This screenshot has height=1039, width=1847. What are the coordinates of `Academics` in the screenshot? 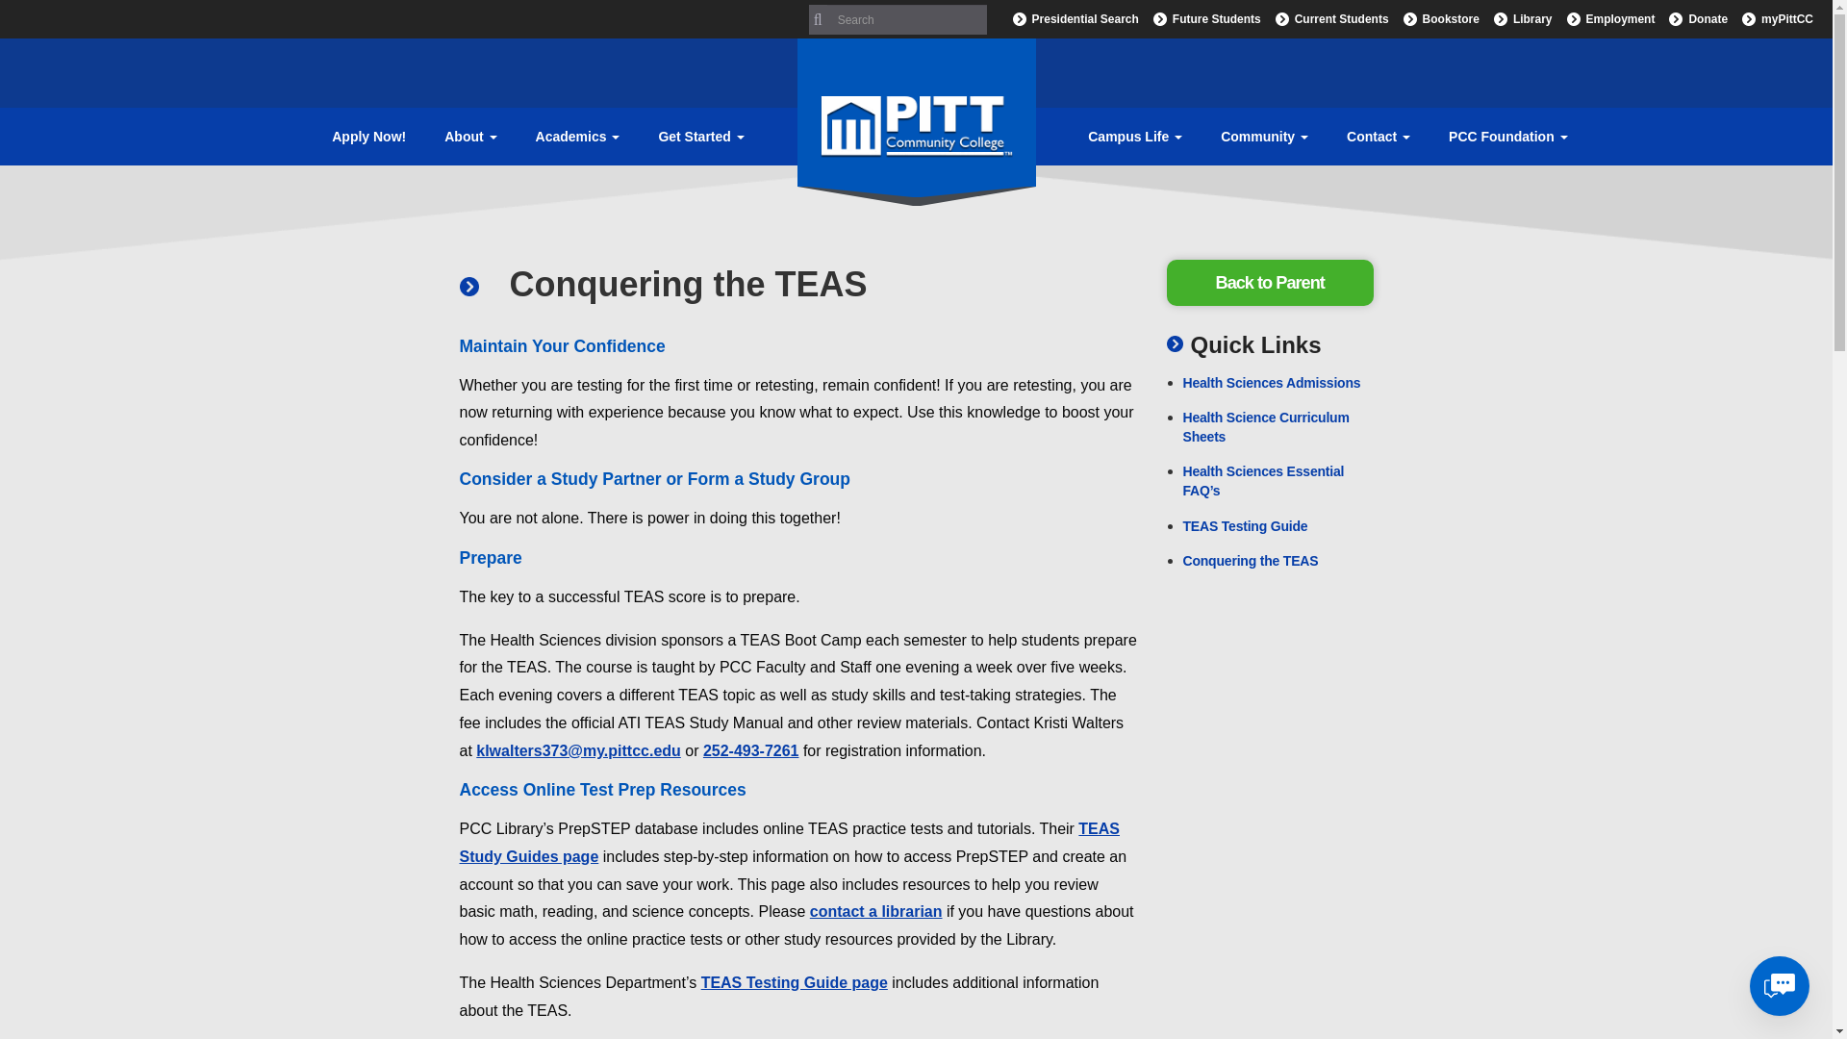 It's located at (577, 137).